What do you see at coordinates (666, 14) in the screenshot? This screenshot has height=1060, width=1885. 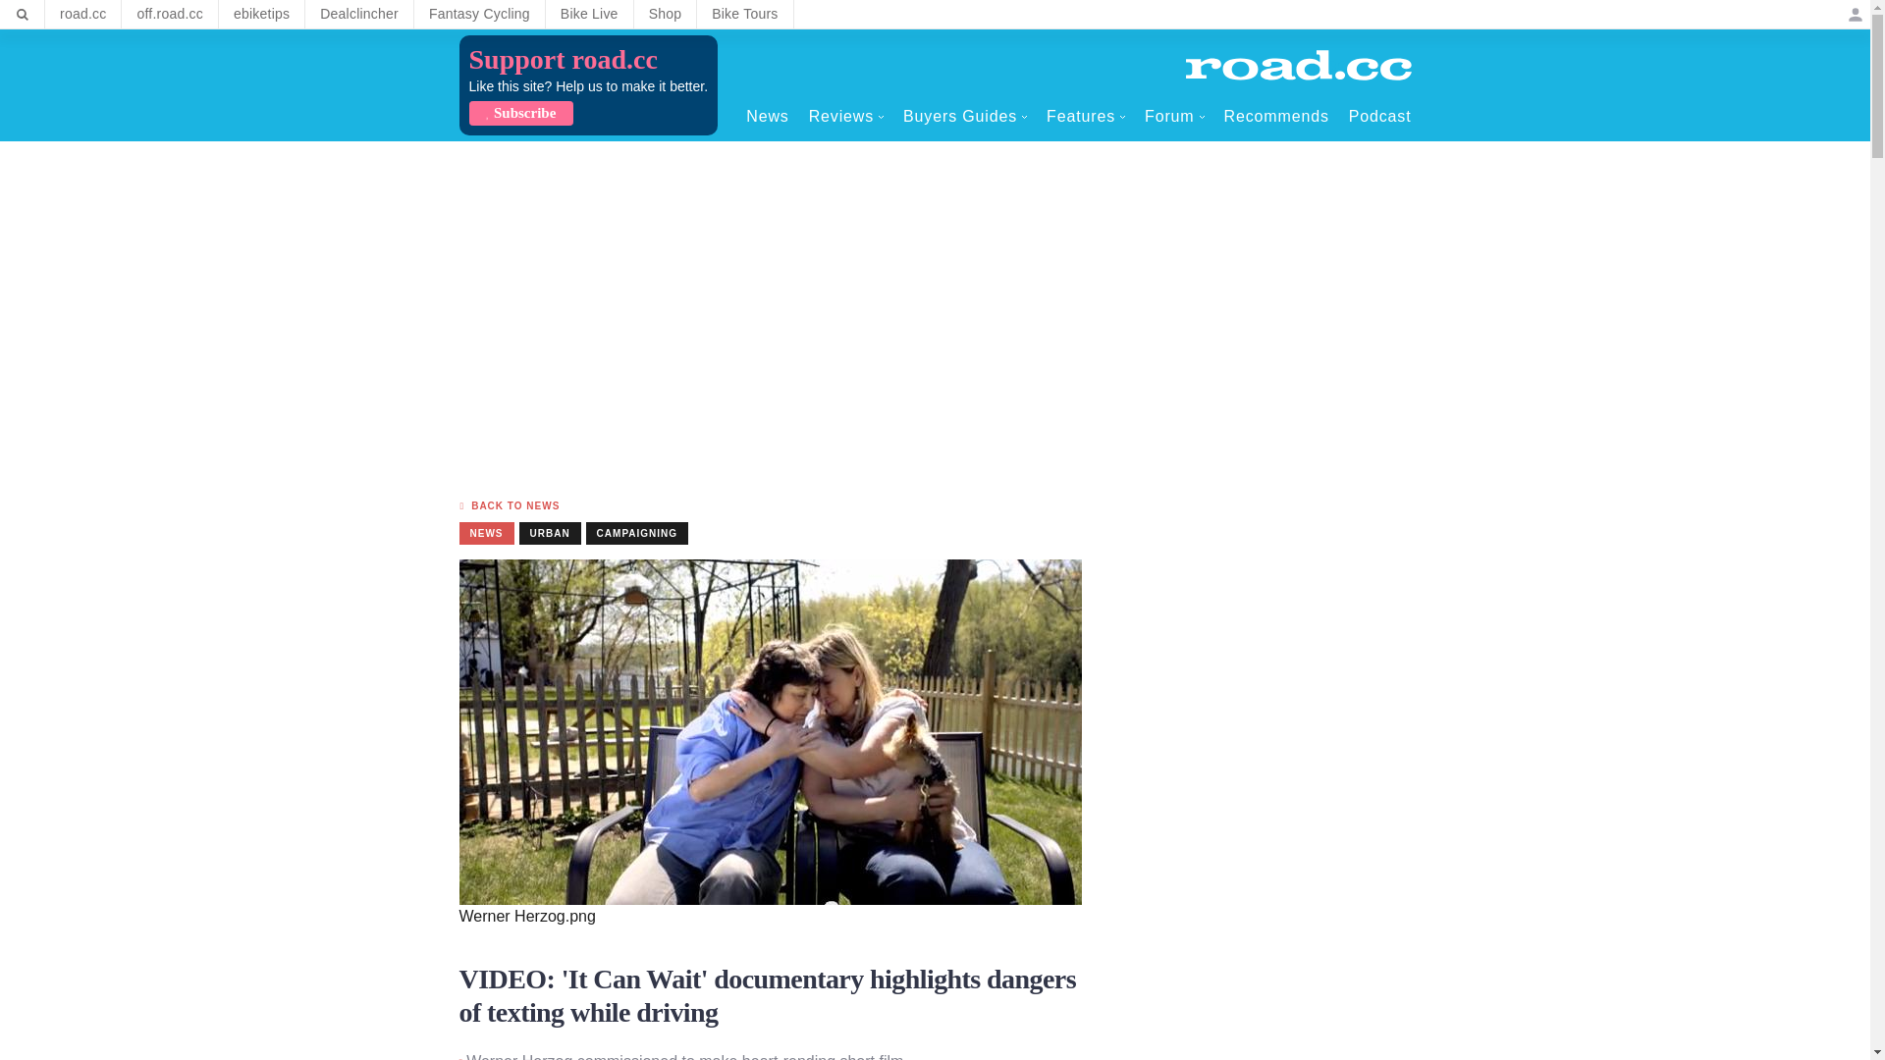 I see `Shop` at bounding box center [666, 14].